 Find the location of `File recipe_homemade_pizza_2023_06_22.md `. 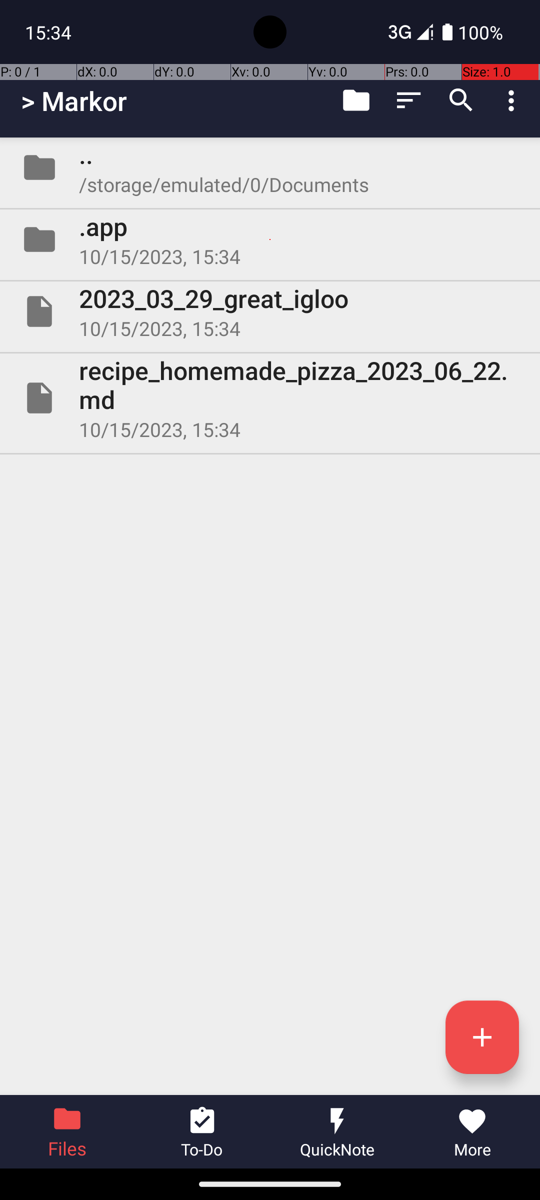

File recipe_homemade_pizza_2023_06_22.md  is located at coordinates (270, 398).